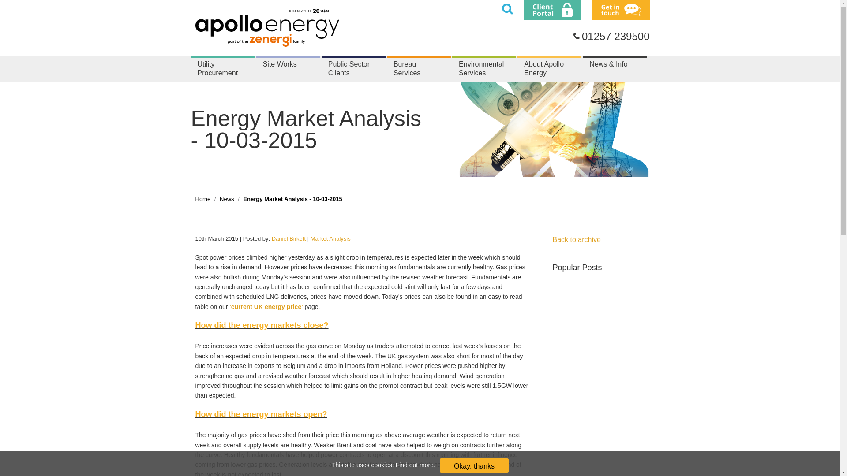 The height and width of the screenshot is (476, 847). Describe the element at coordinates (288, 69) in the screenshot. I see `Site Works` at that location.